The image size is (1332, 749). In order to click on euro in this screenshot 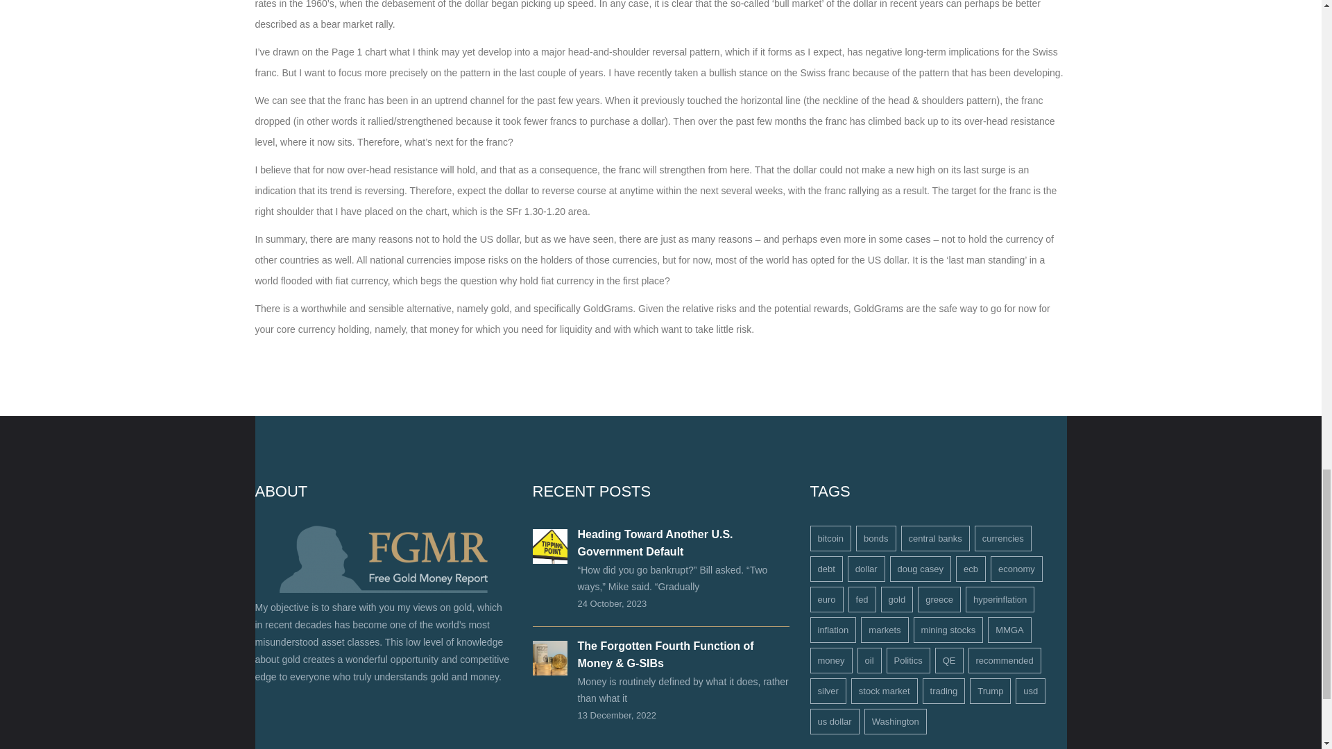, I will do `click(826, 599)`.